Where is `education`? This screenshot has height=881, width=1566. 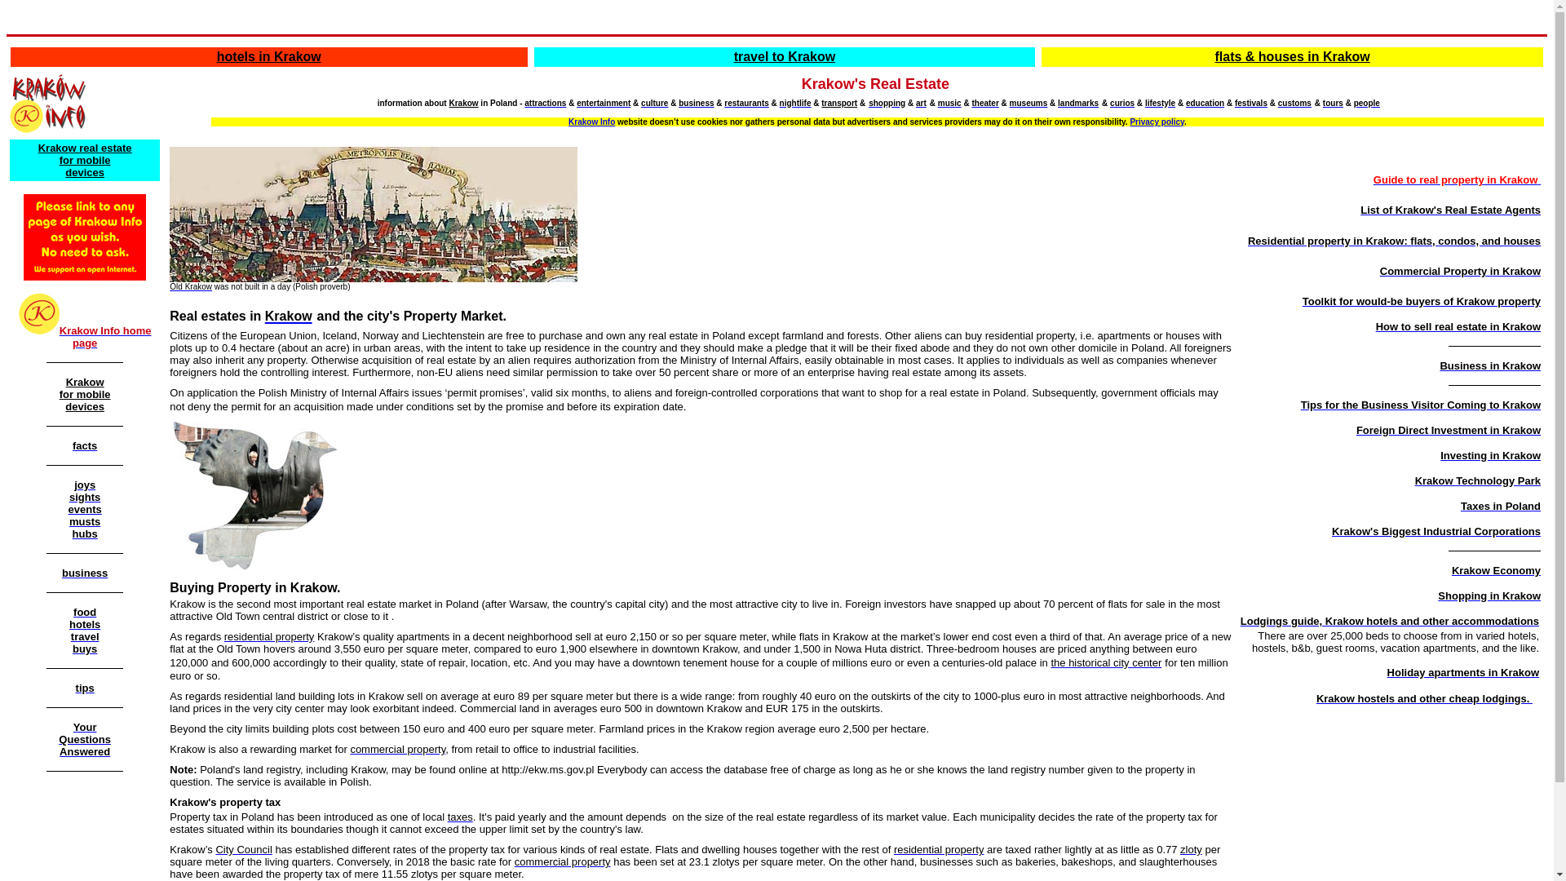 education is located at coordinates (1205, 101).